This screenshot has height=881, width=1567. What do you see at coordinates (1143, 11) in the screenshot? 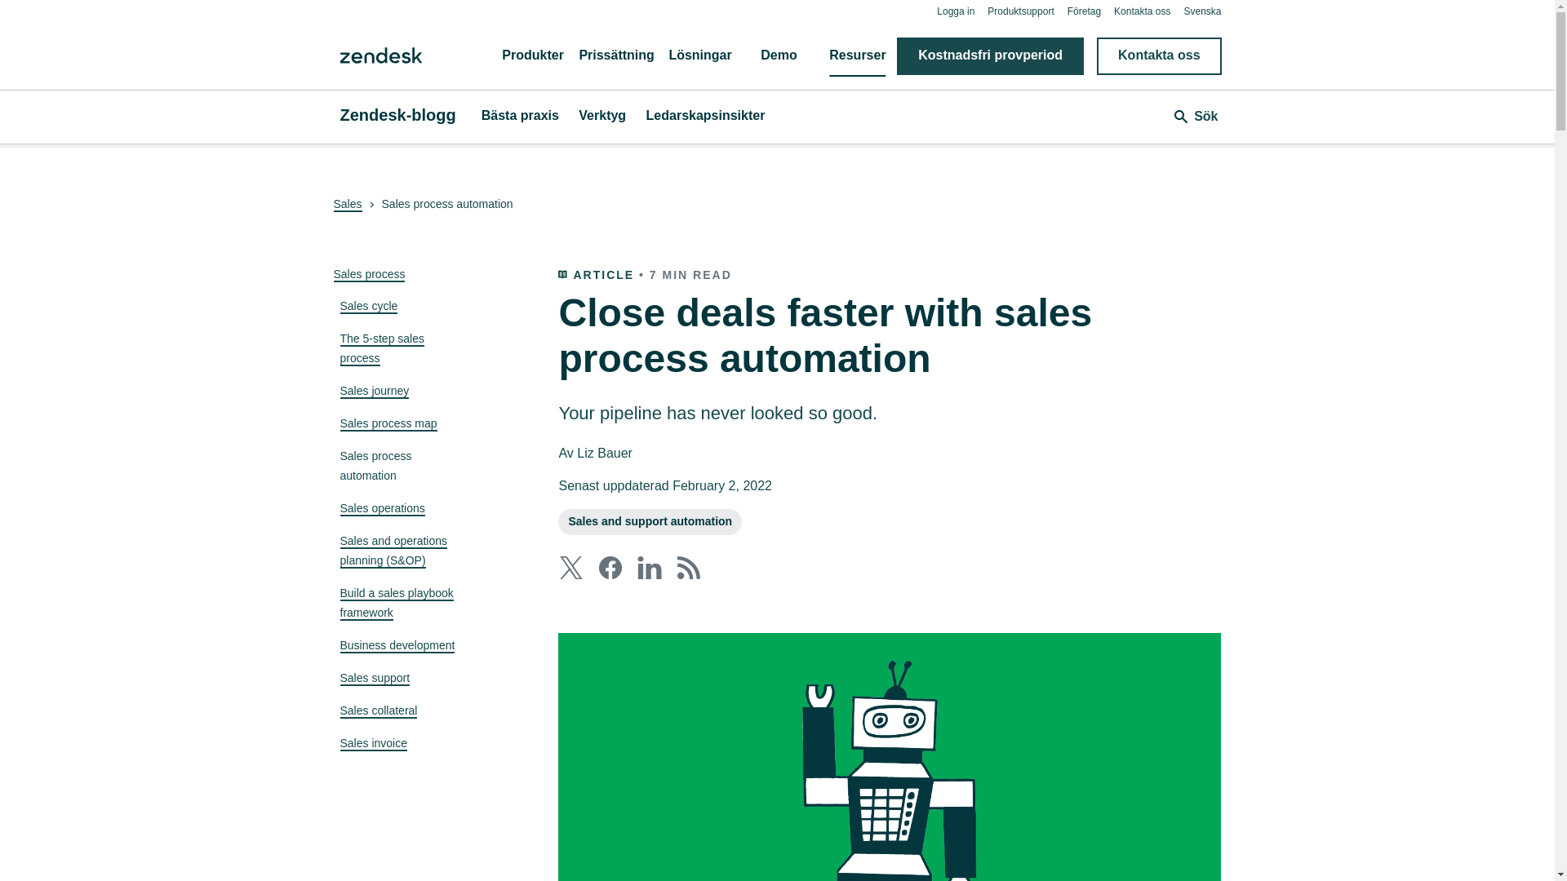
I see `Kontakta oss` at bounding box center [1143, 11].